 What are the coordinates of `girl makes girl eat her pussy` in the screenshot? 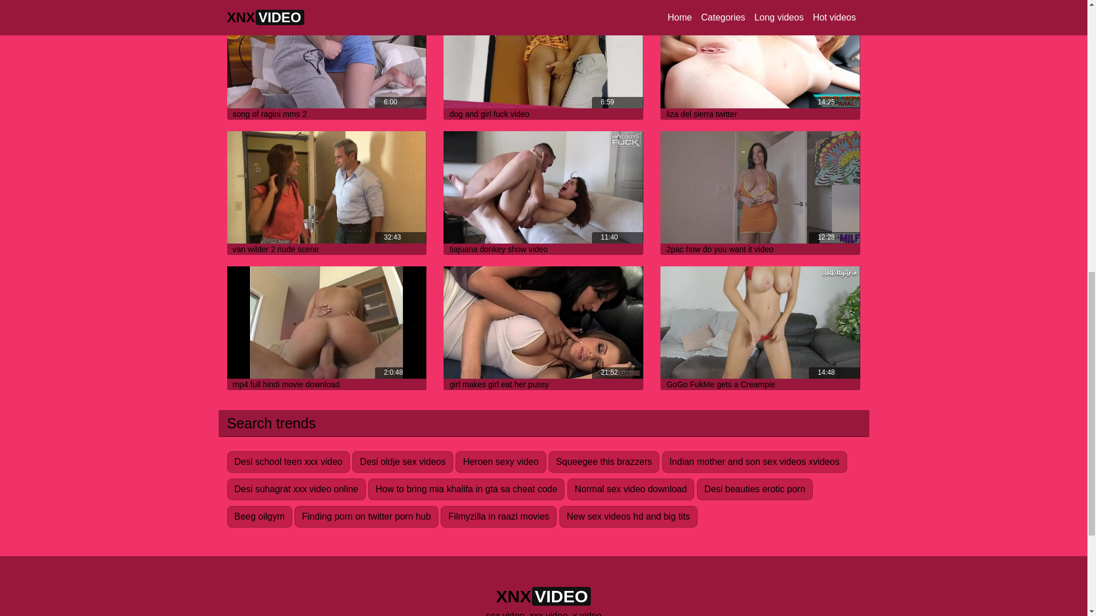 It's located at (499, 384).